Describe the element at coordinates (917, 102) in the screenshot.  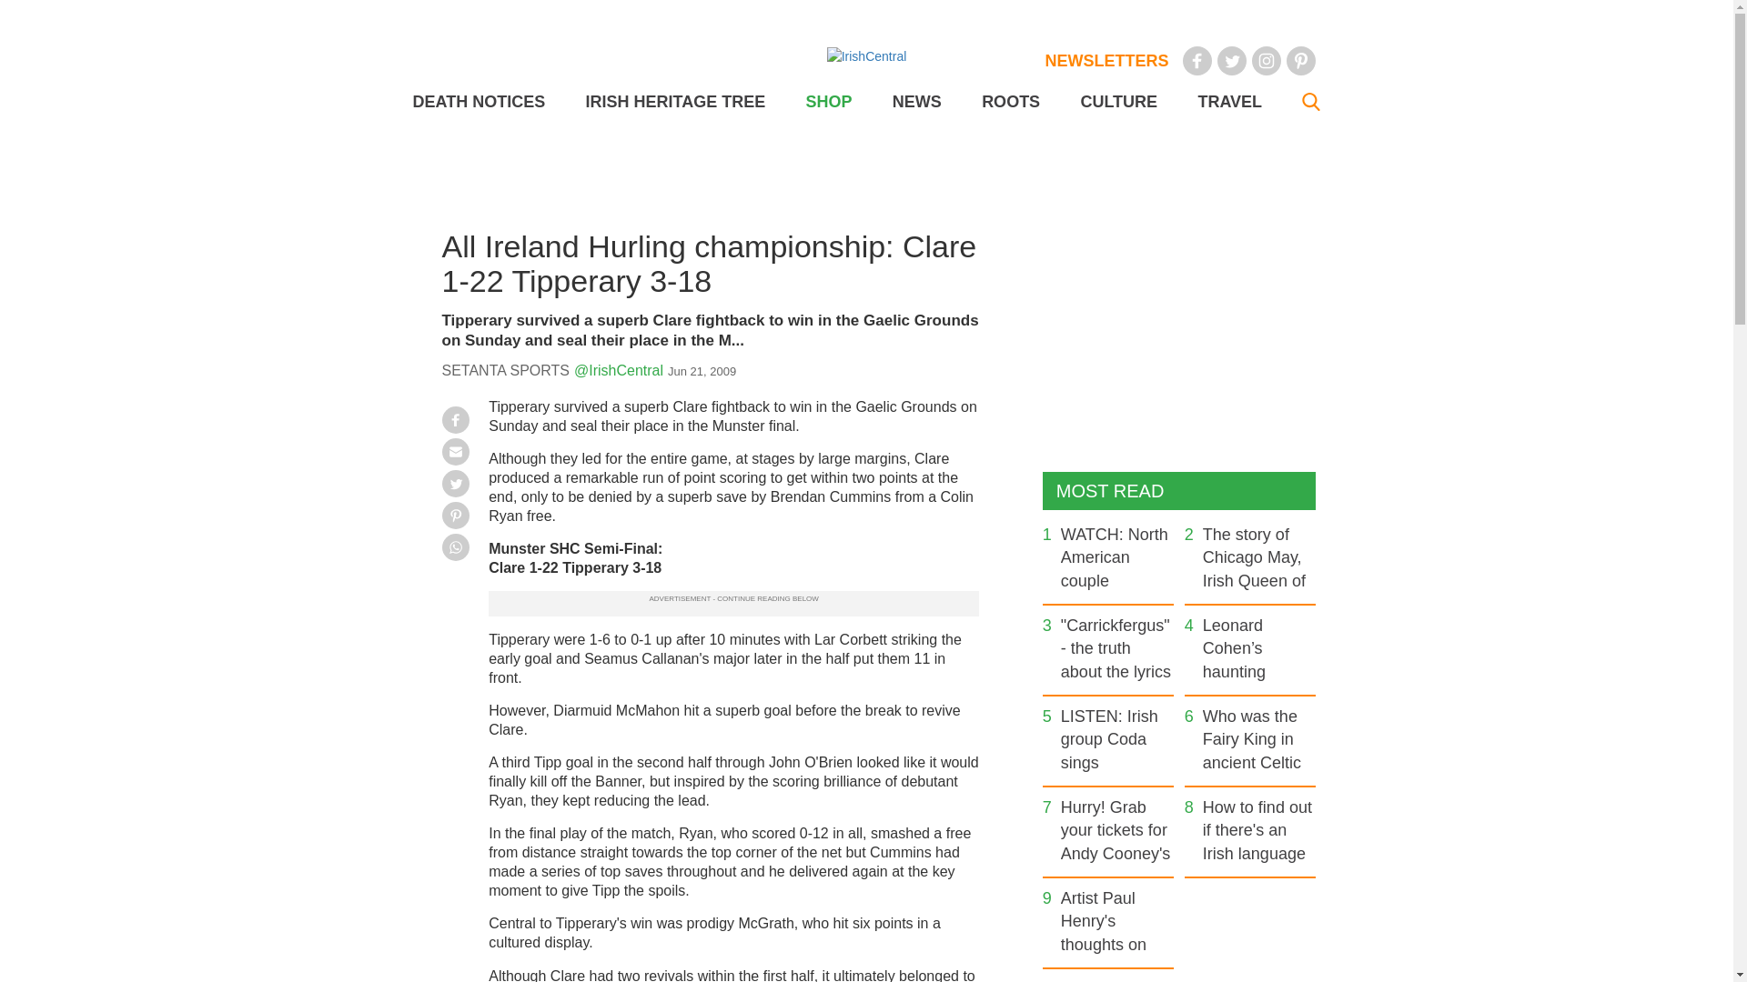
I see `NEWS` at that location.